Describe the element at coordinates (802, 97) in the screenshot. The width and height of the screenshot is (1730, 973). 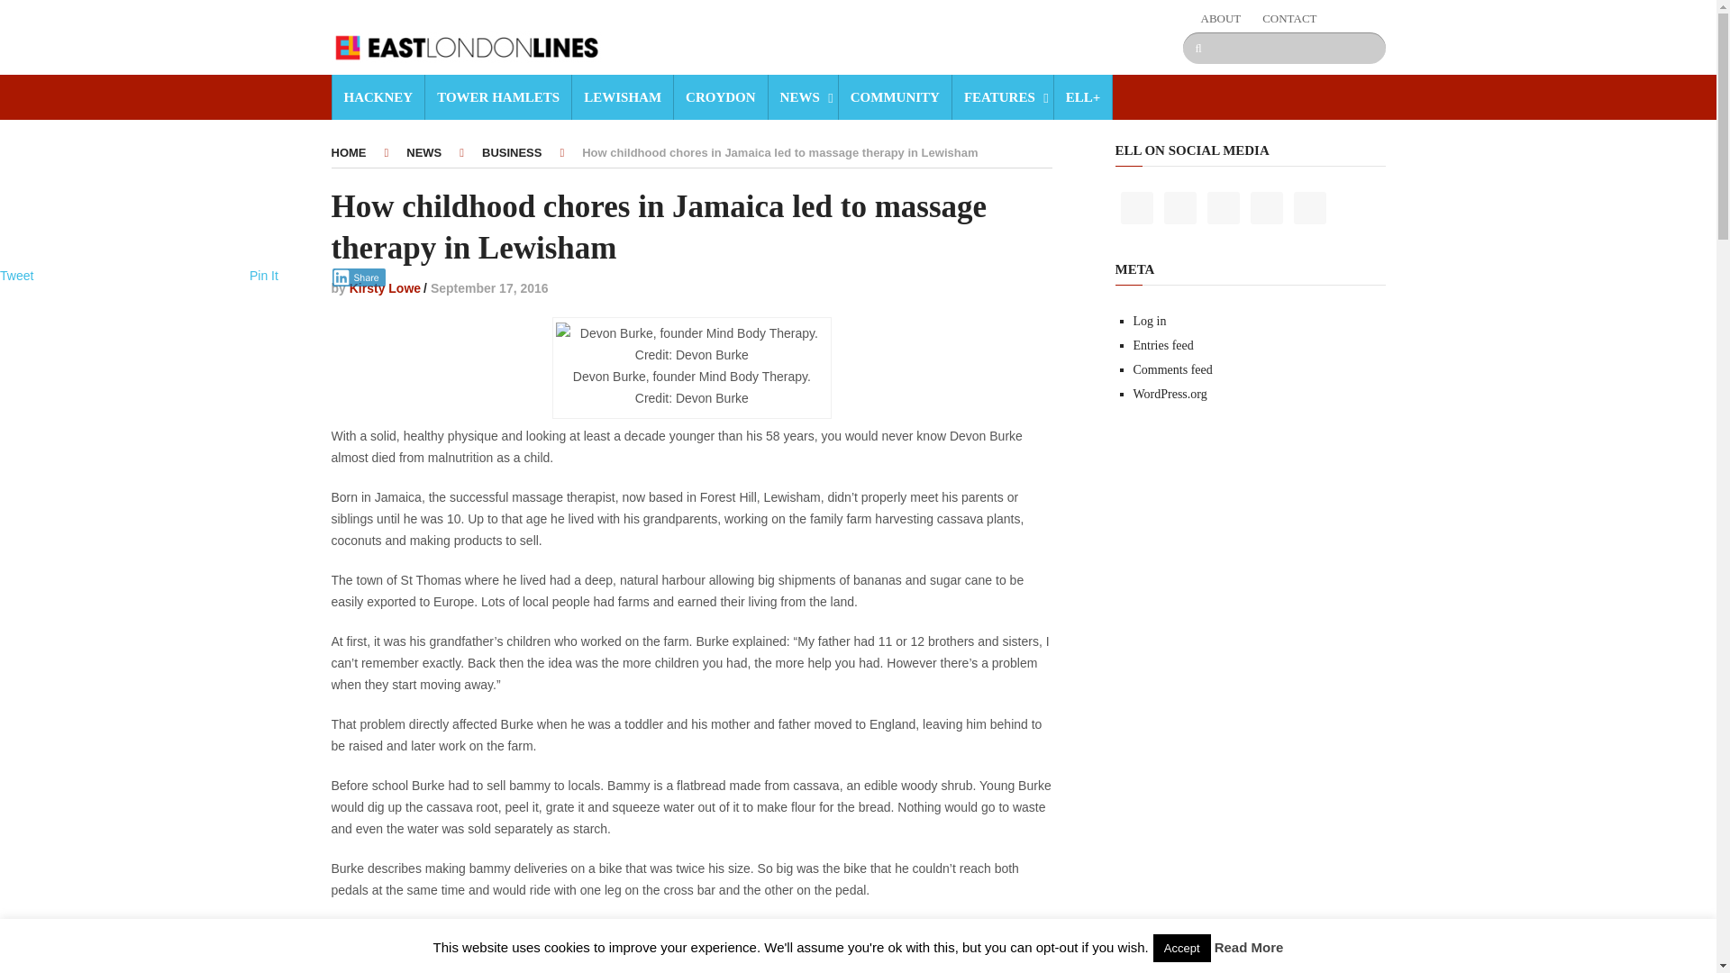
I see `NEWS` at that location.